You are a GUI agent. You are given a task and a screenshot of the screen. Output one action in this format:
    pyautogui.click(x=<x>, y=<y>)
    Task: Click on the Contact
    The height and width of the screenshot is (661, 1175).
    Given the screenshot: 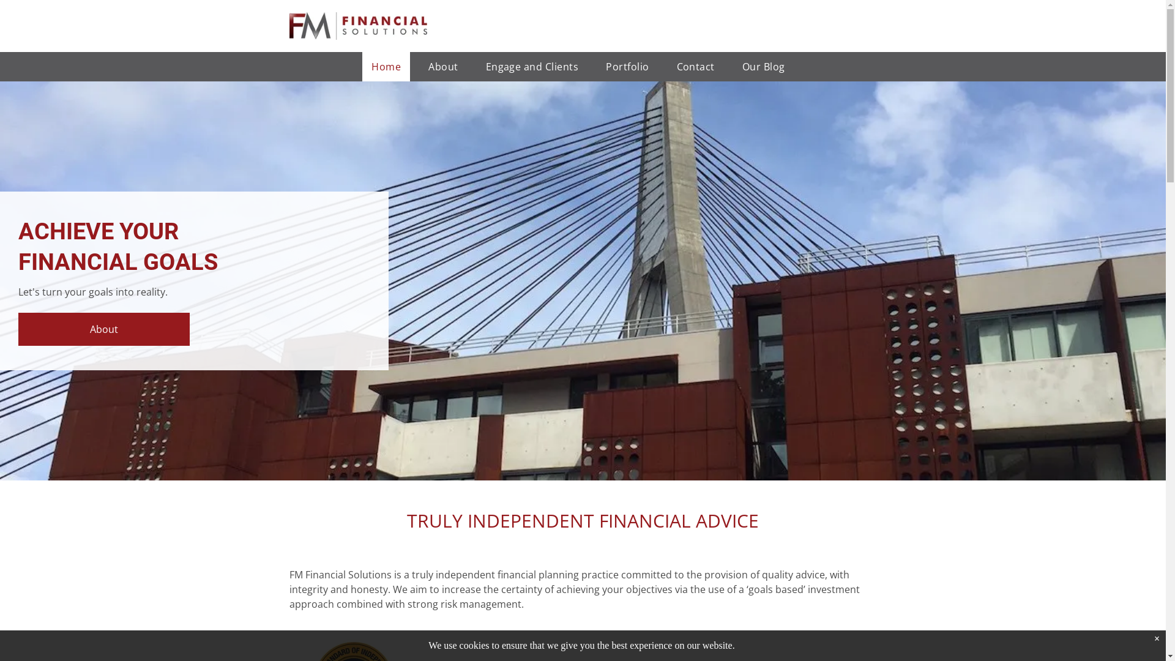 What is the action you would take?
    pyautogui.click(x=696, y=67)
    